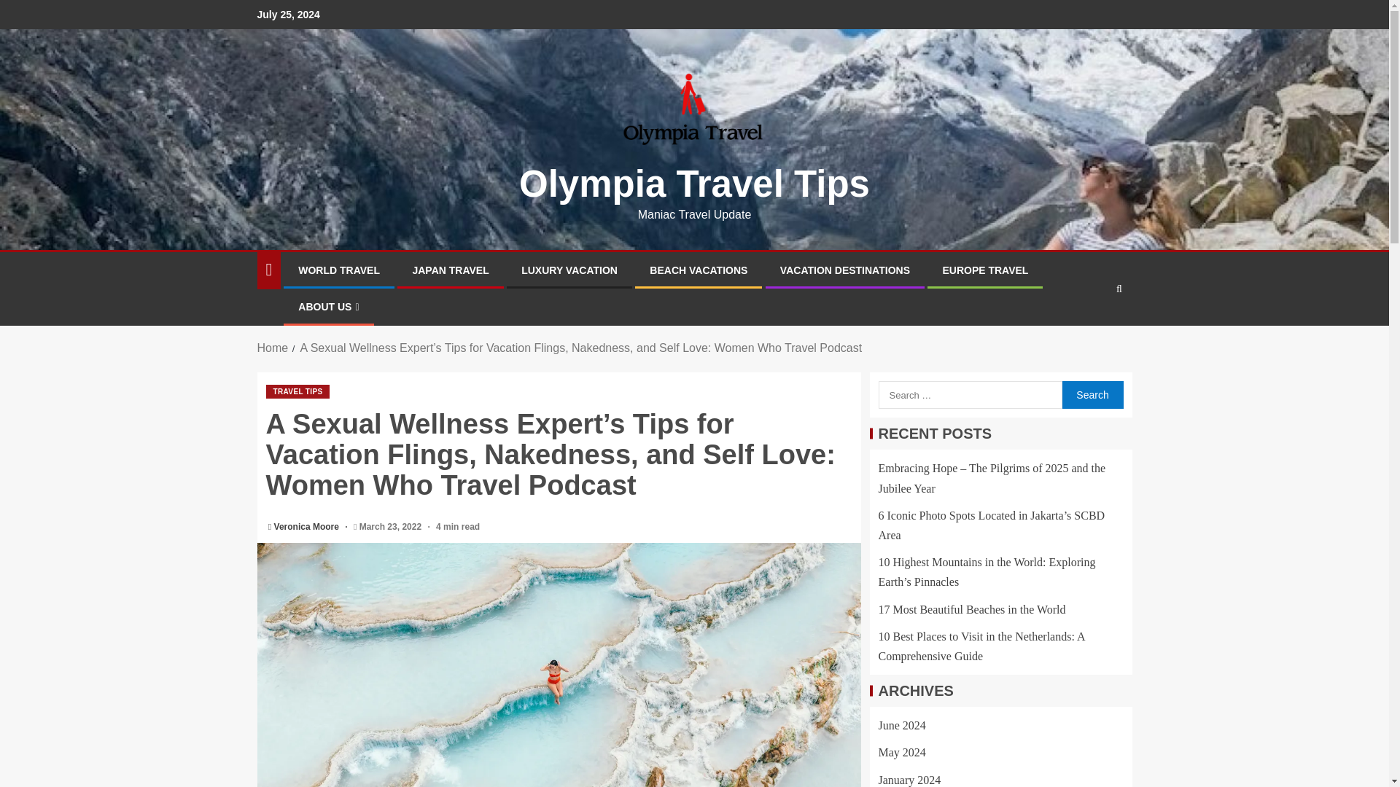 This screenshot has height=787, width=1400. Describe the element at coordinates (1092, 394) in the screenshot. I see `Search` at that location.